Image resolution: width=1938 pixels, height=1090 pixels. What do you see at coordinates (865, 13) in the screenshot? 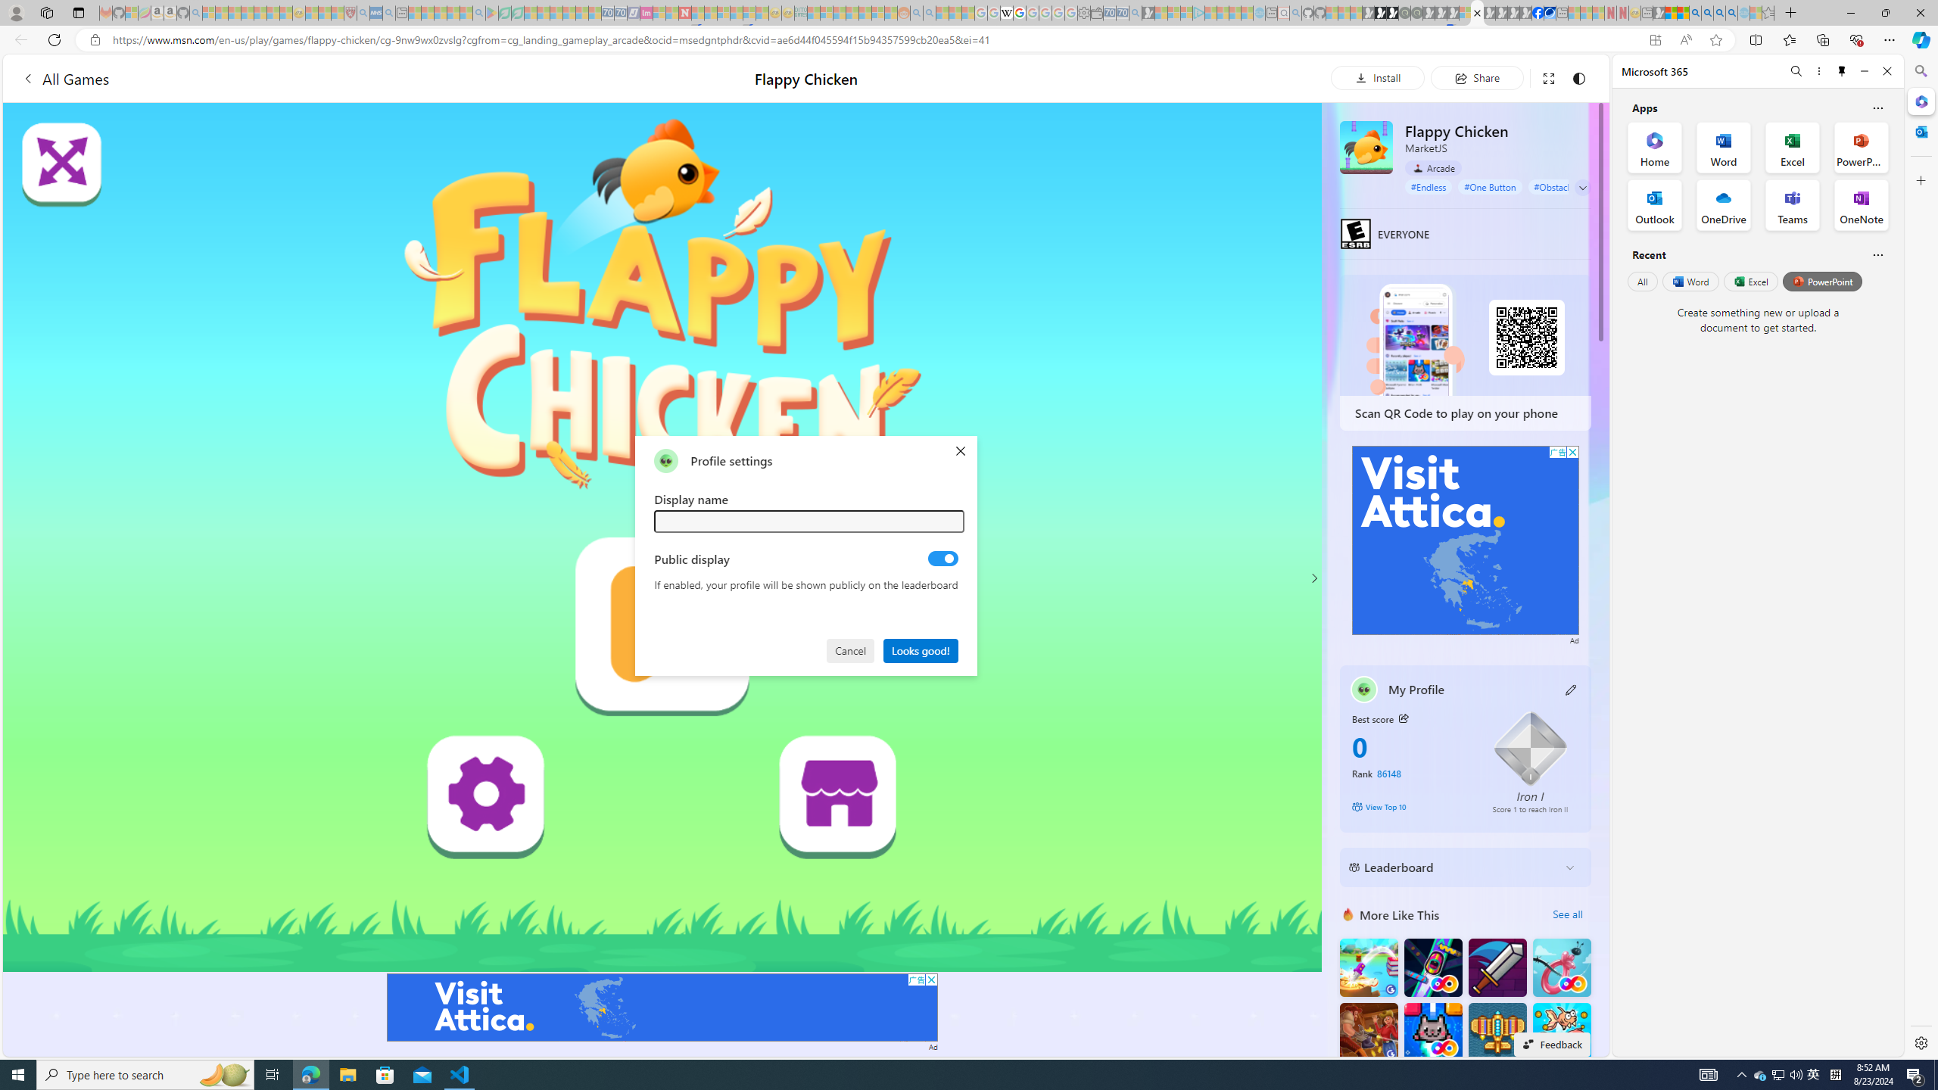
I see `Kinda Frugal - MSN - Sleeping` at bounding box center [865, 13].